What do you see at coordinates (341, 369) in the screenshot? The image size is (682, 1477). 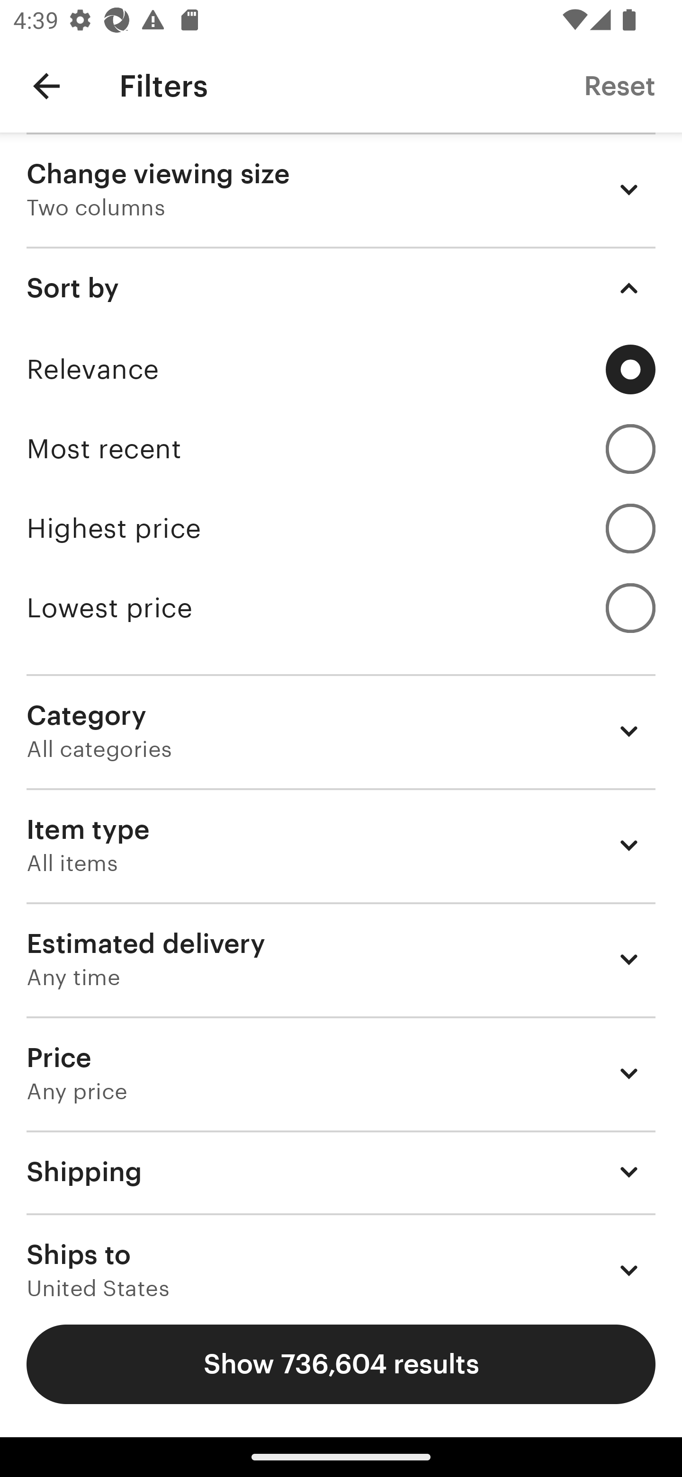 I see `Relevance` at bounding box center [341, 369].